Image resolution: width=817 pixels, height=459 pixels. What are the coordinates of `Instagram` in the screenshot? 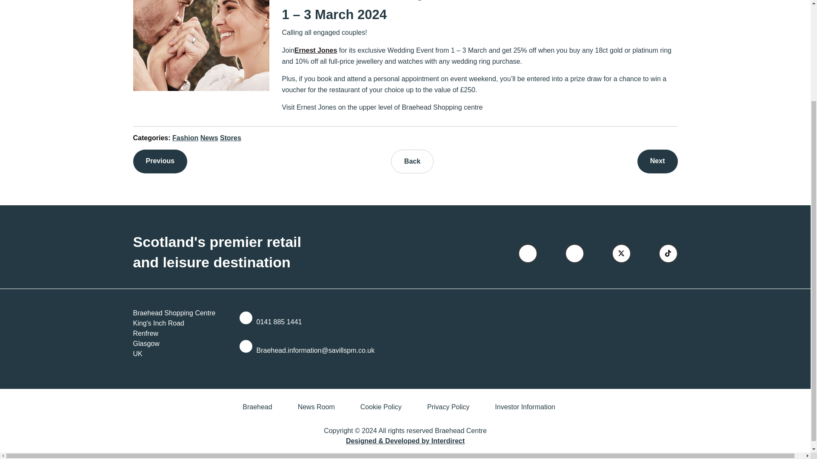 It's located at (574, 253).